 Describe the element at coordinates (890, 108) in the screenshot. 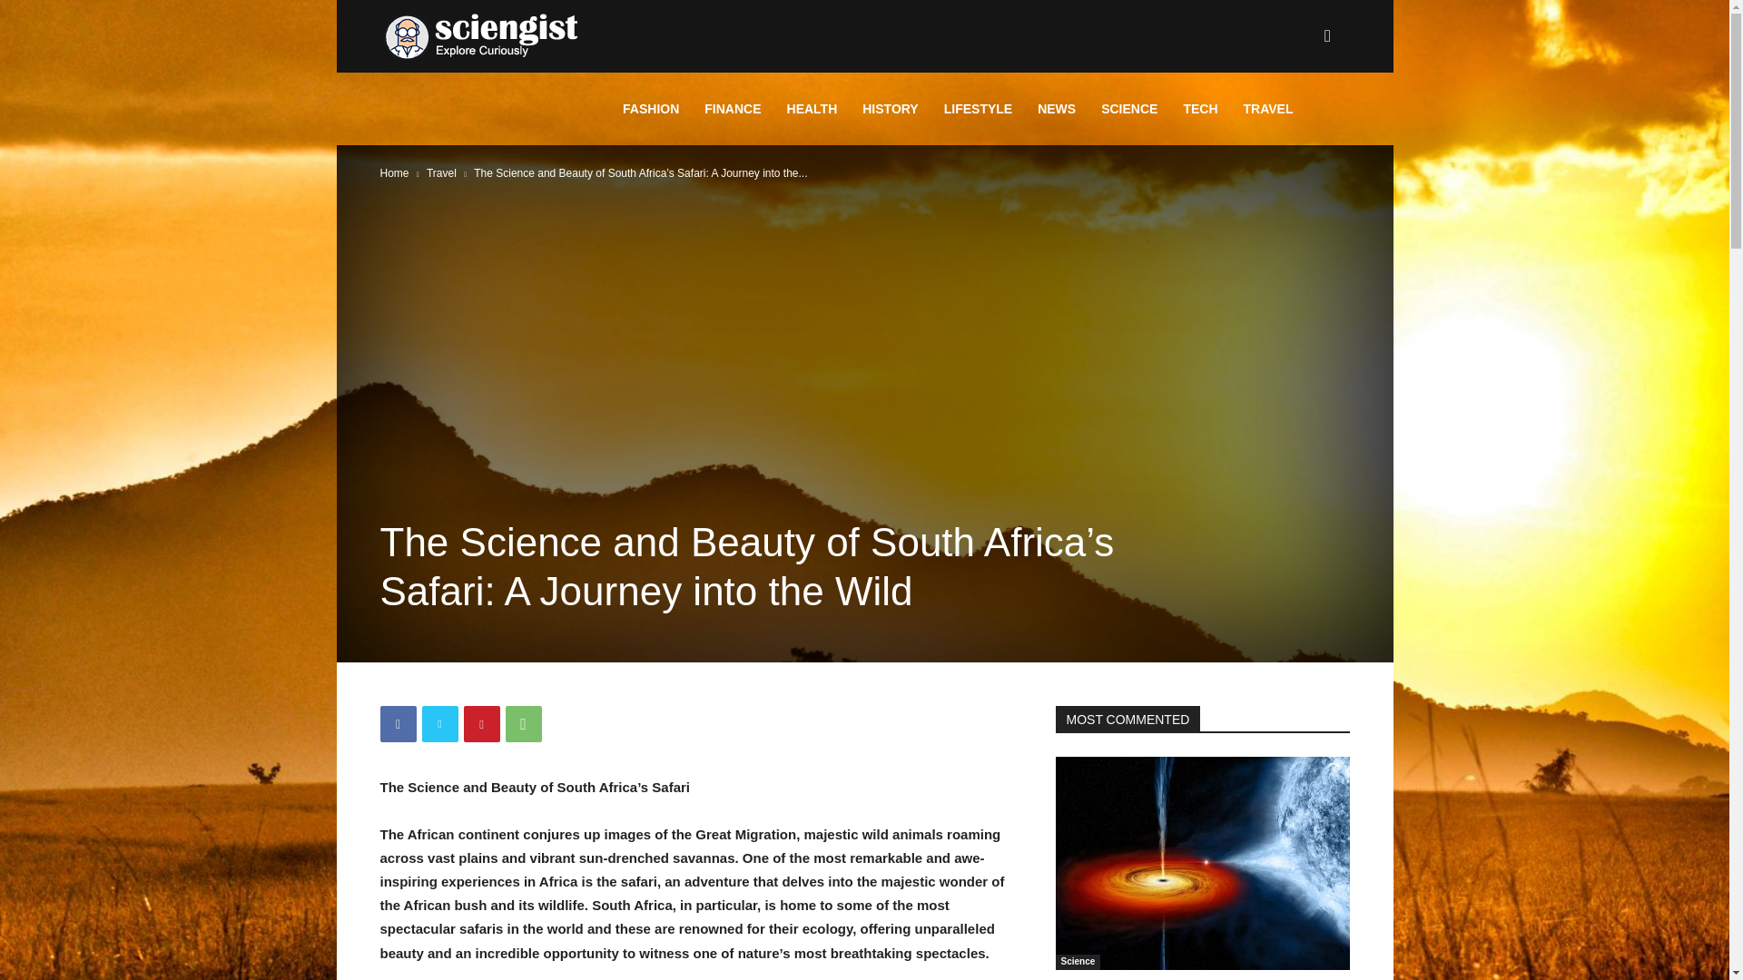

I see `HISTORY` at that location.